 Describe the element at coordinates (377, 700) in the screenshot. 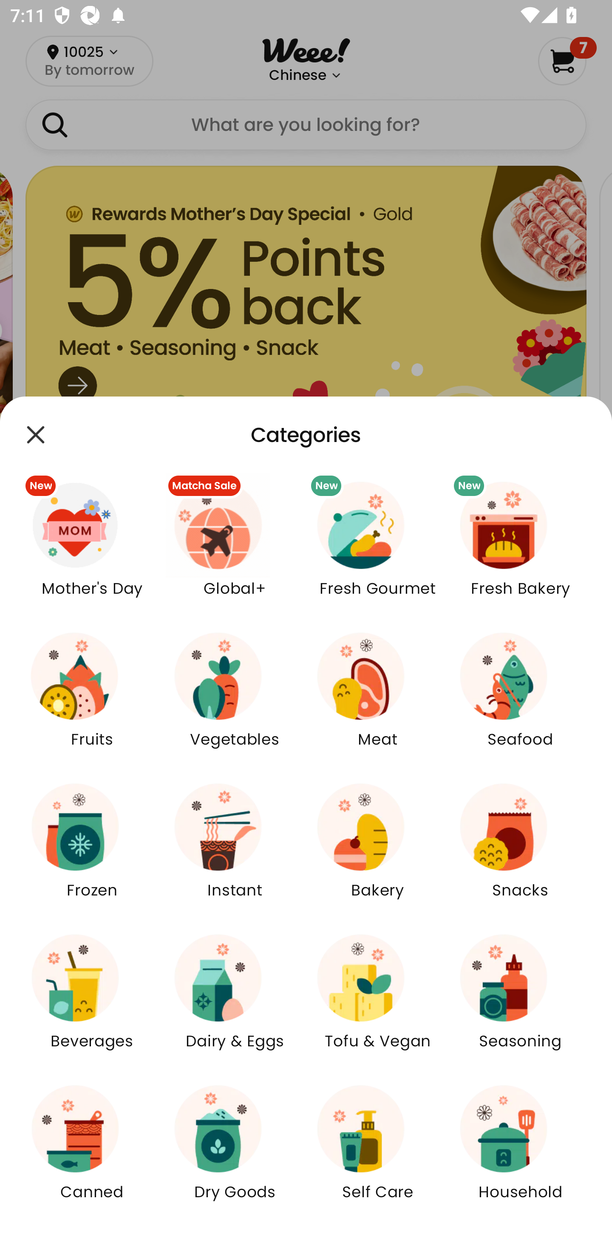

I see `Meat` at that location.